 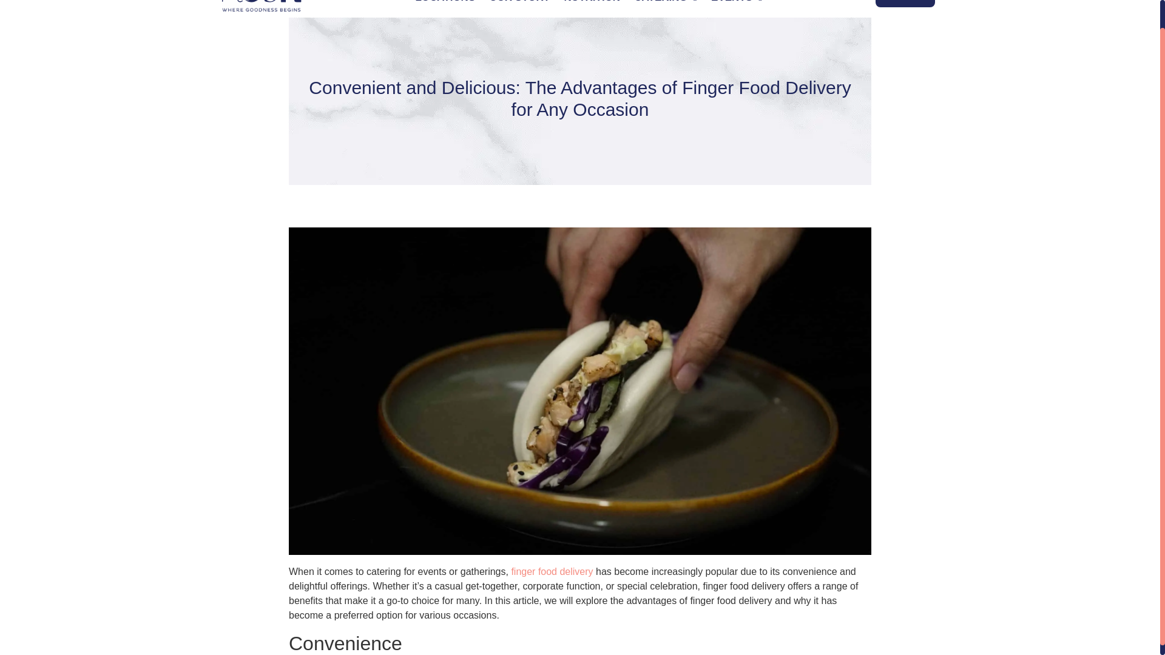 What do you see at coordinates (737, 6) in the screenshot?
I see `EVENTS` at bounding box center [737, 6].